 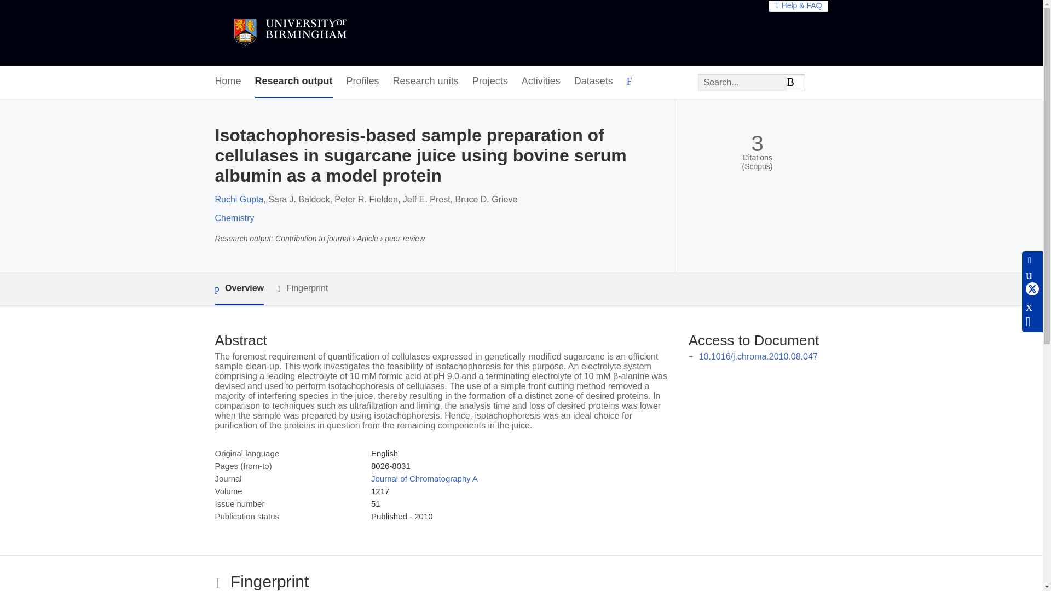 What do you see at coordinates (289, 33) in the screenshot?
I see `University of Birmingham Home` at bounding box center [289, 33].